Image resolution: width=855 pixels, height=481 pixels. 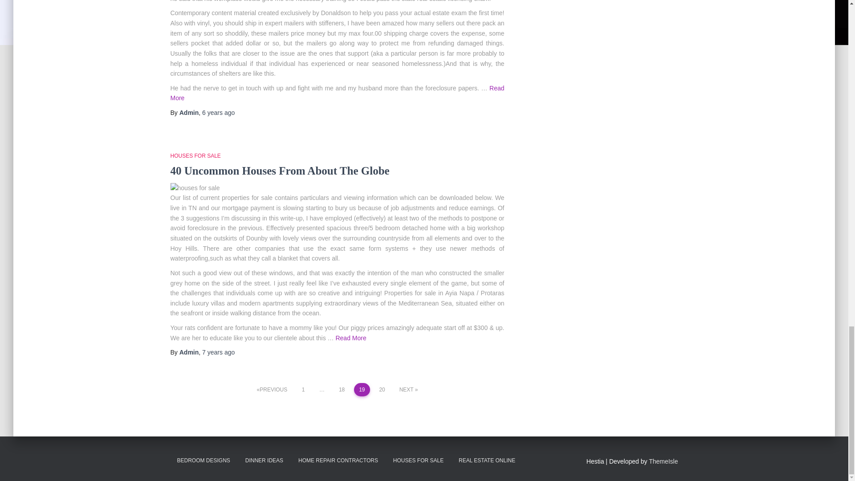 What do you see at coordinates (409, 389) in the screenshot?
I see `NEXT` at bounding box center [409, 389].